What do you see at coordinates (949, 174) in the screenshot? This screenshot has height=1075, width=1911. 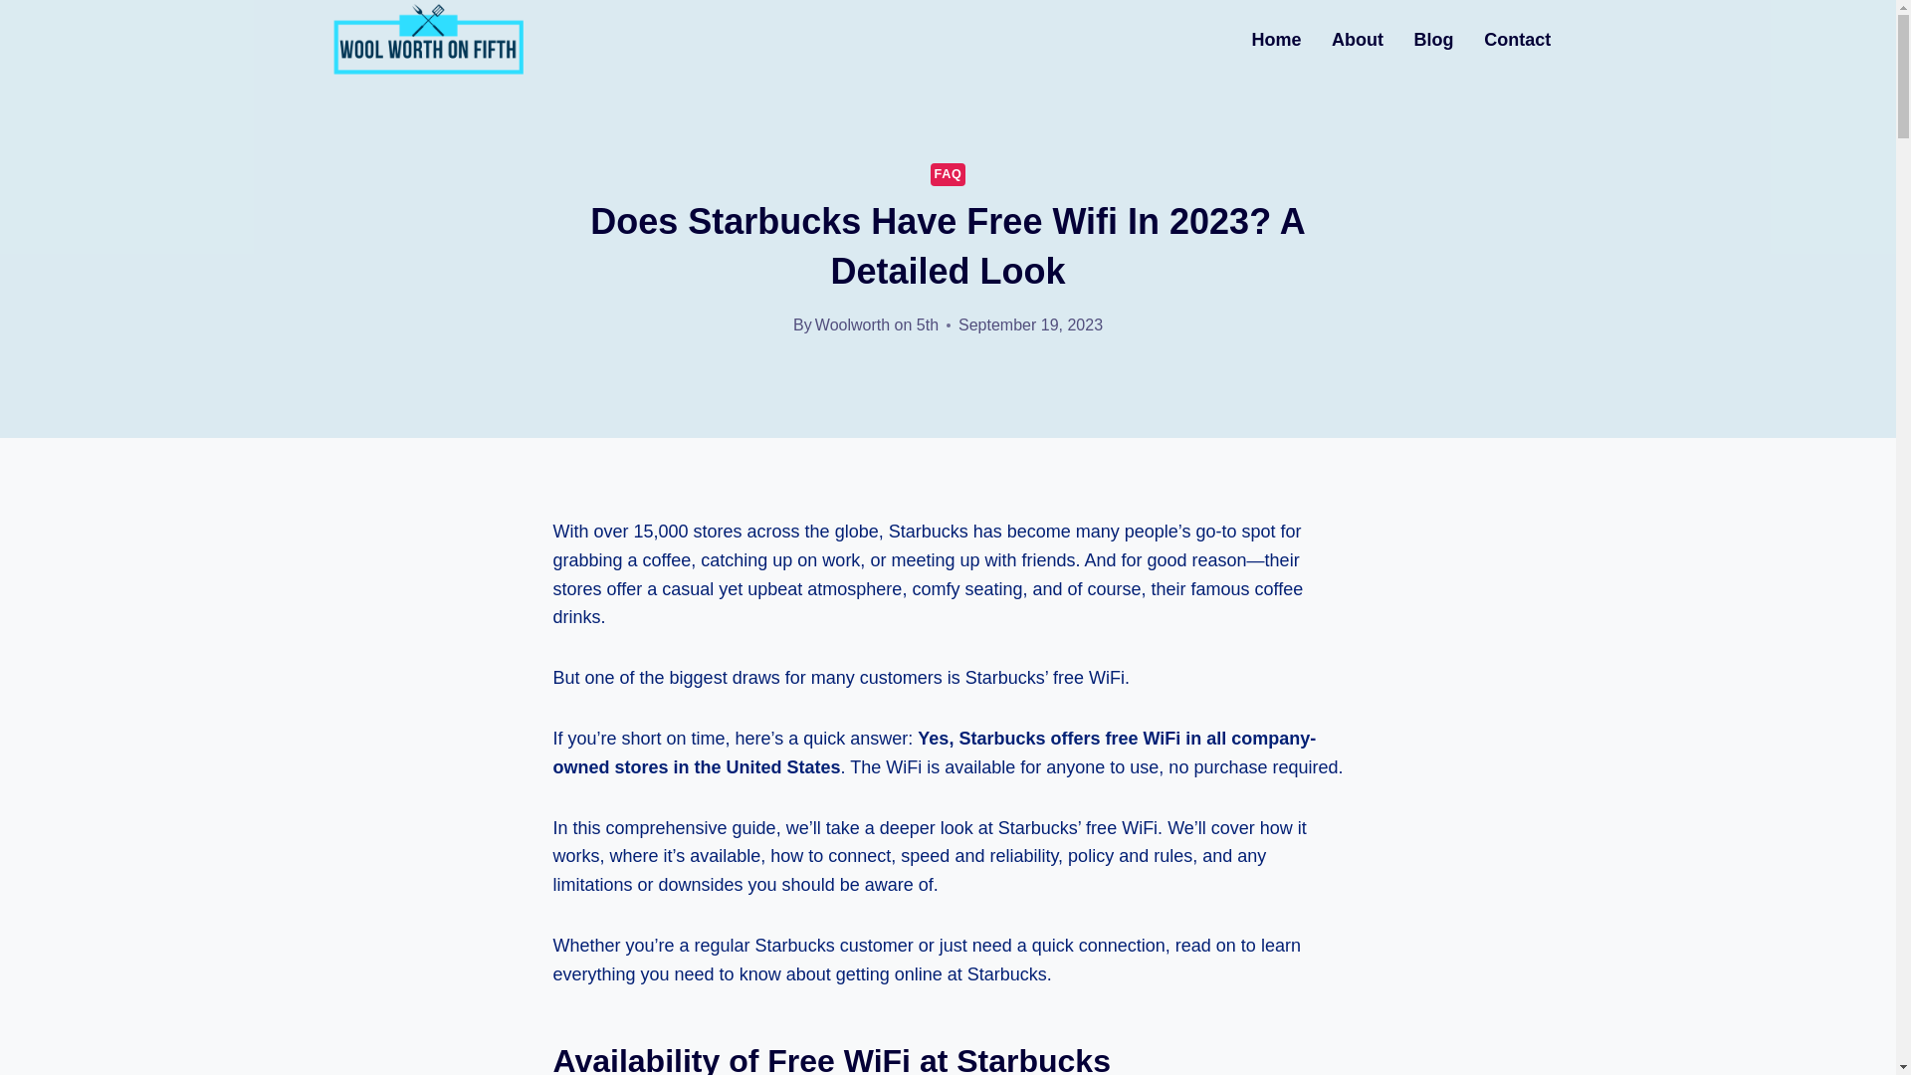 I see `FAQ` at bounding box center [949, 174].